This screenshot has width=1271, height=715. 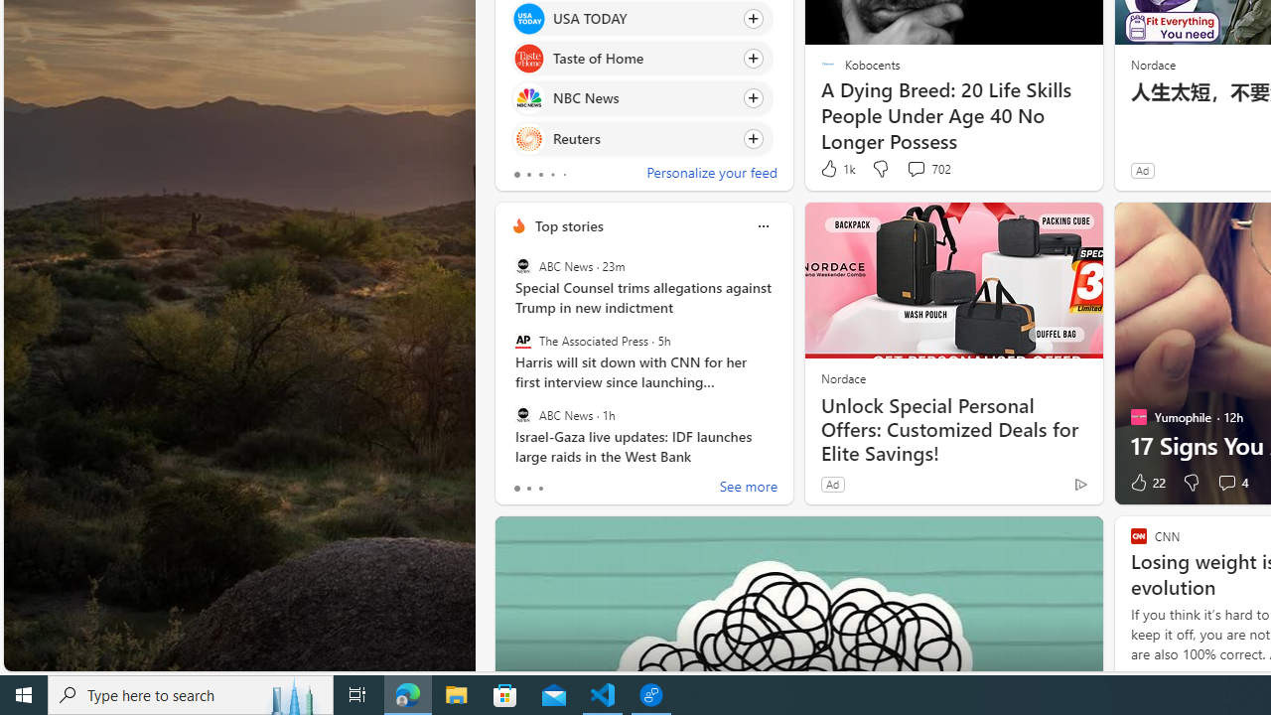 I want to click on View comments 702 Comment, so click(x=916, y=169).